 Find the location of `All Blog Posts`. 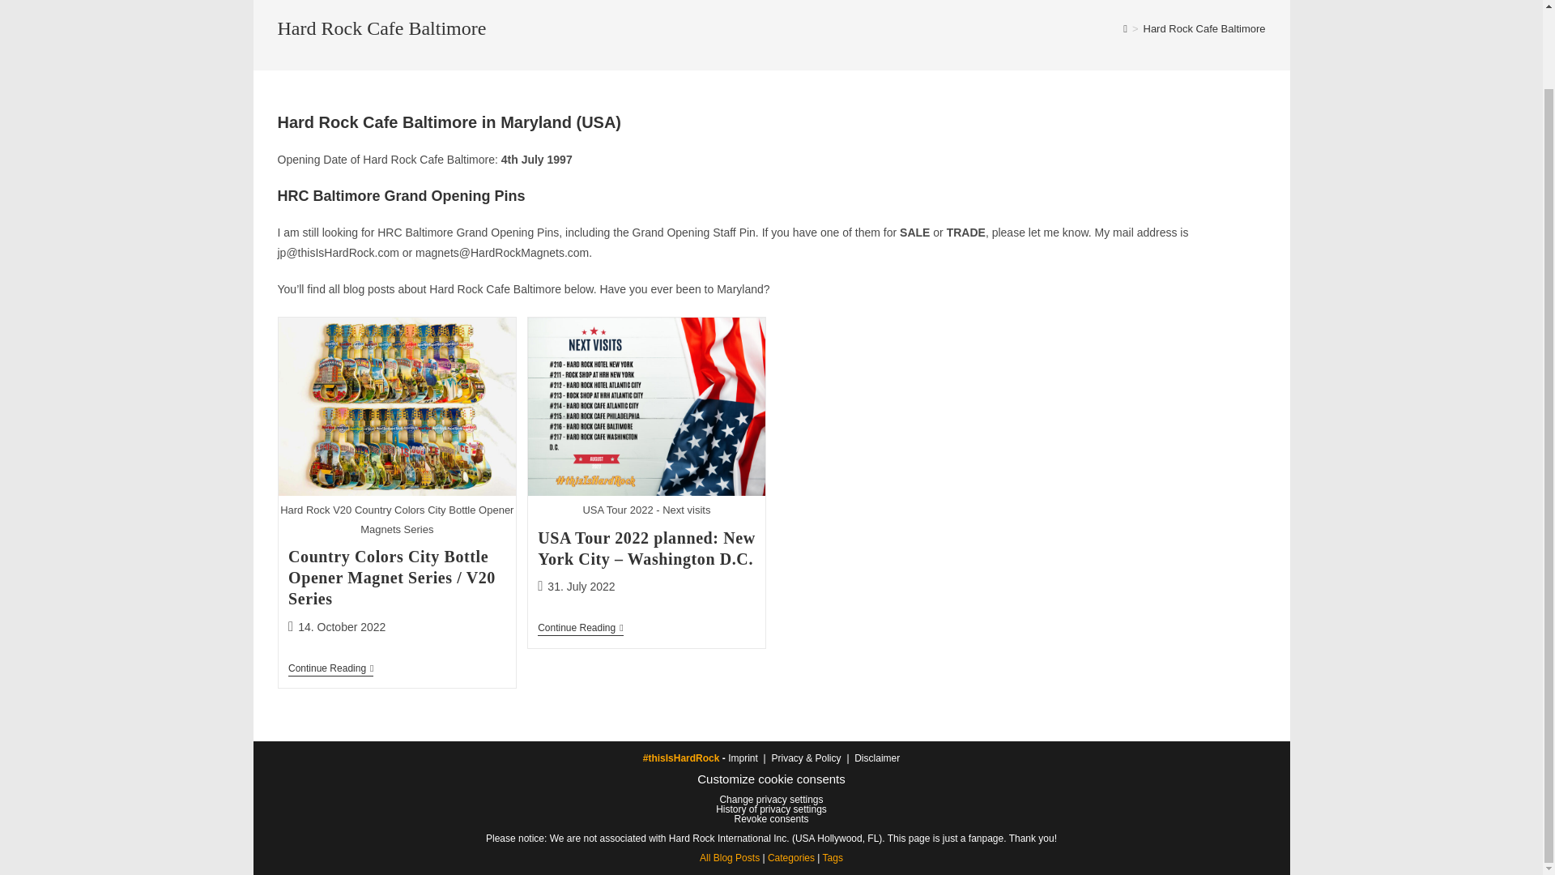

All Blog Posts is located at coordinates (730, 857).